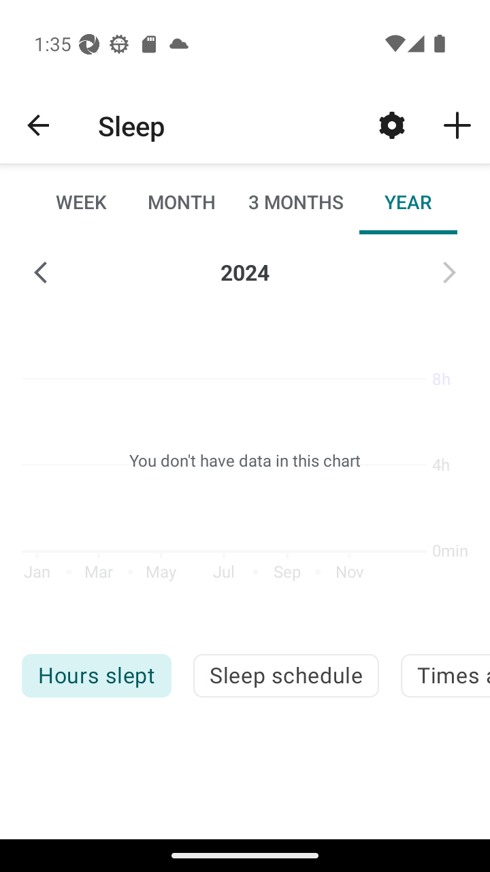  I want to click on Adjust your goal, so click(392, 125).